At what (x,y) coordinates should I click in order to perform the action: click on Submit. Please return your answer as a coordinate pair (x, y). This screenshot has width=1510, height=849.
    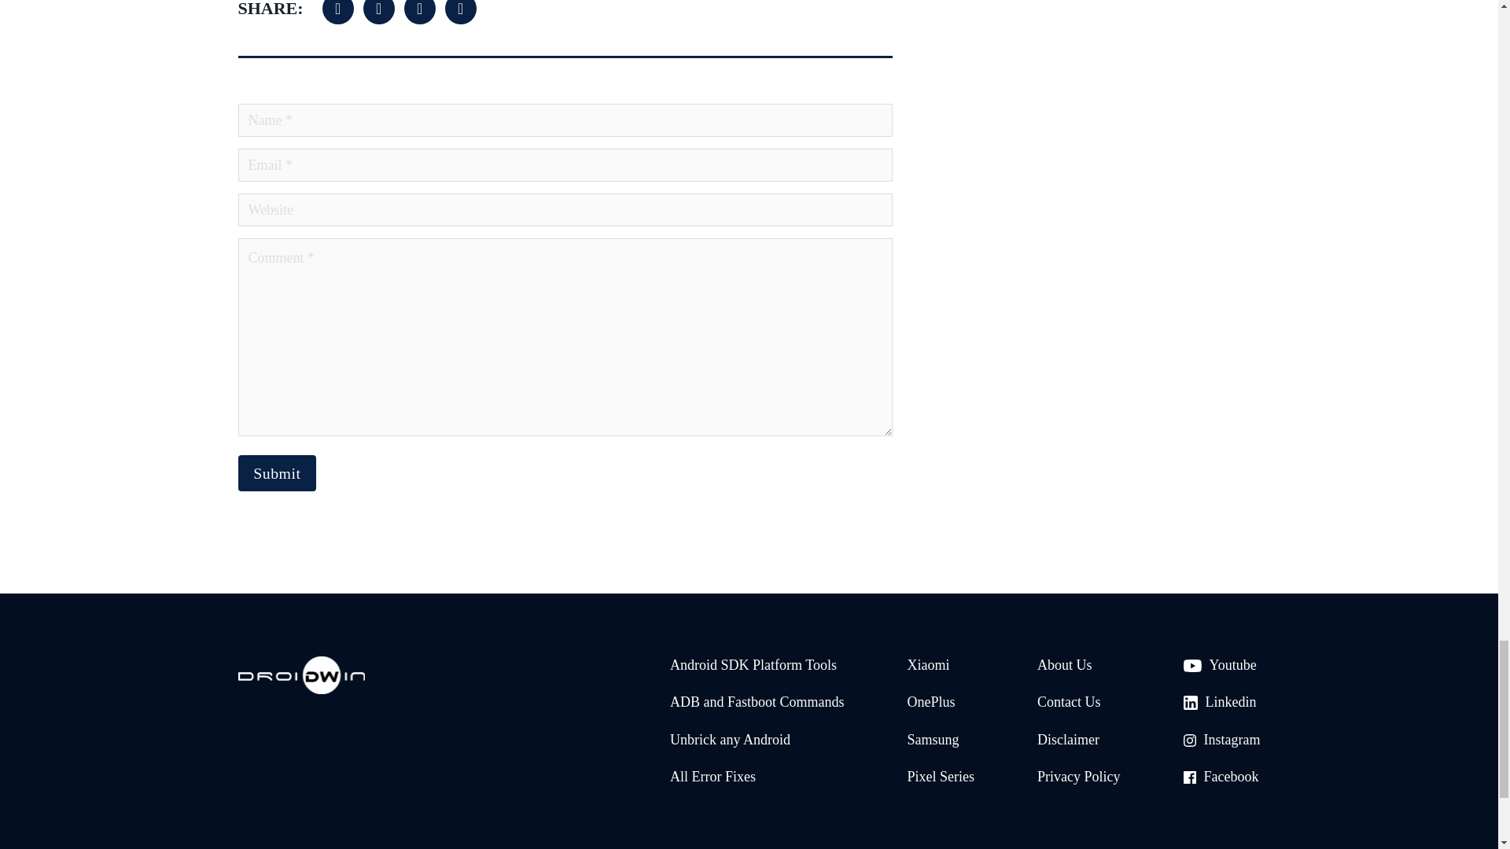
    Looking at the image, I should click on (276, 473).